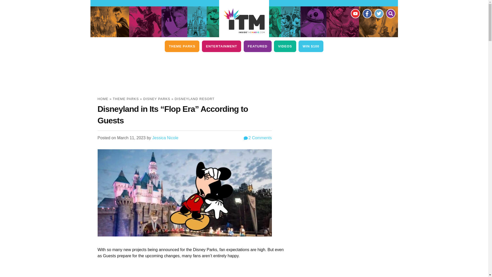  Describe the element at coordinates (221, 46) in the screenshot. I see `ENTERTAINMENT` at that location.